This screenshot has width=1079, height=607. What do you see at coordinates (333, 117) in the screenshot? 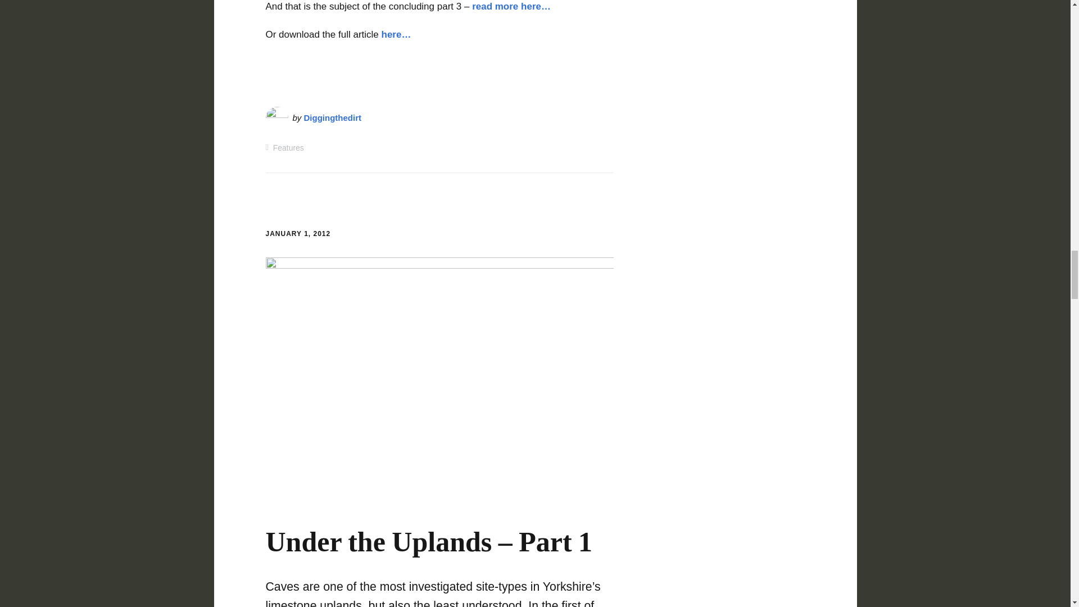
I see `Diggingthedirt` at bounding box center [333, 117].